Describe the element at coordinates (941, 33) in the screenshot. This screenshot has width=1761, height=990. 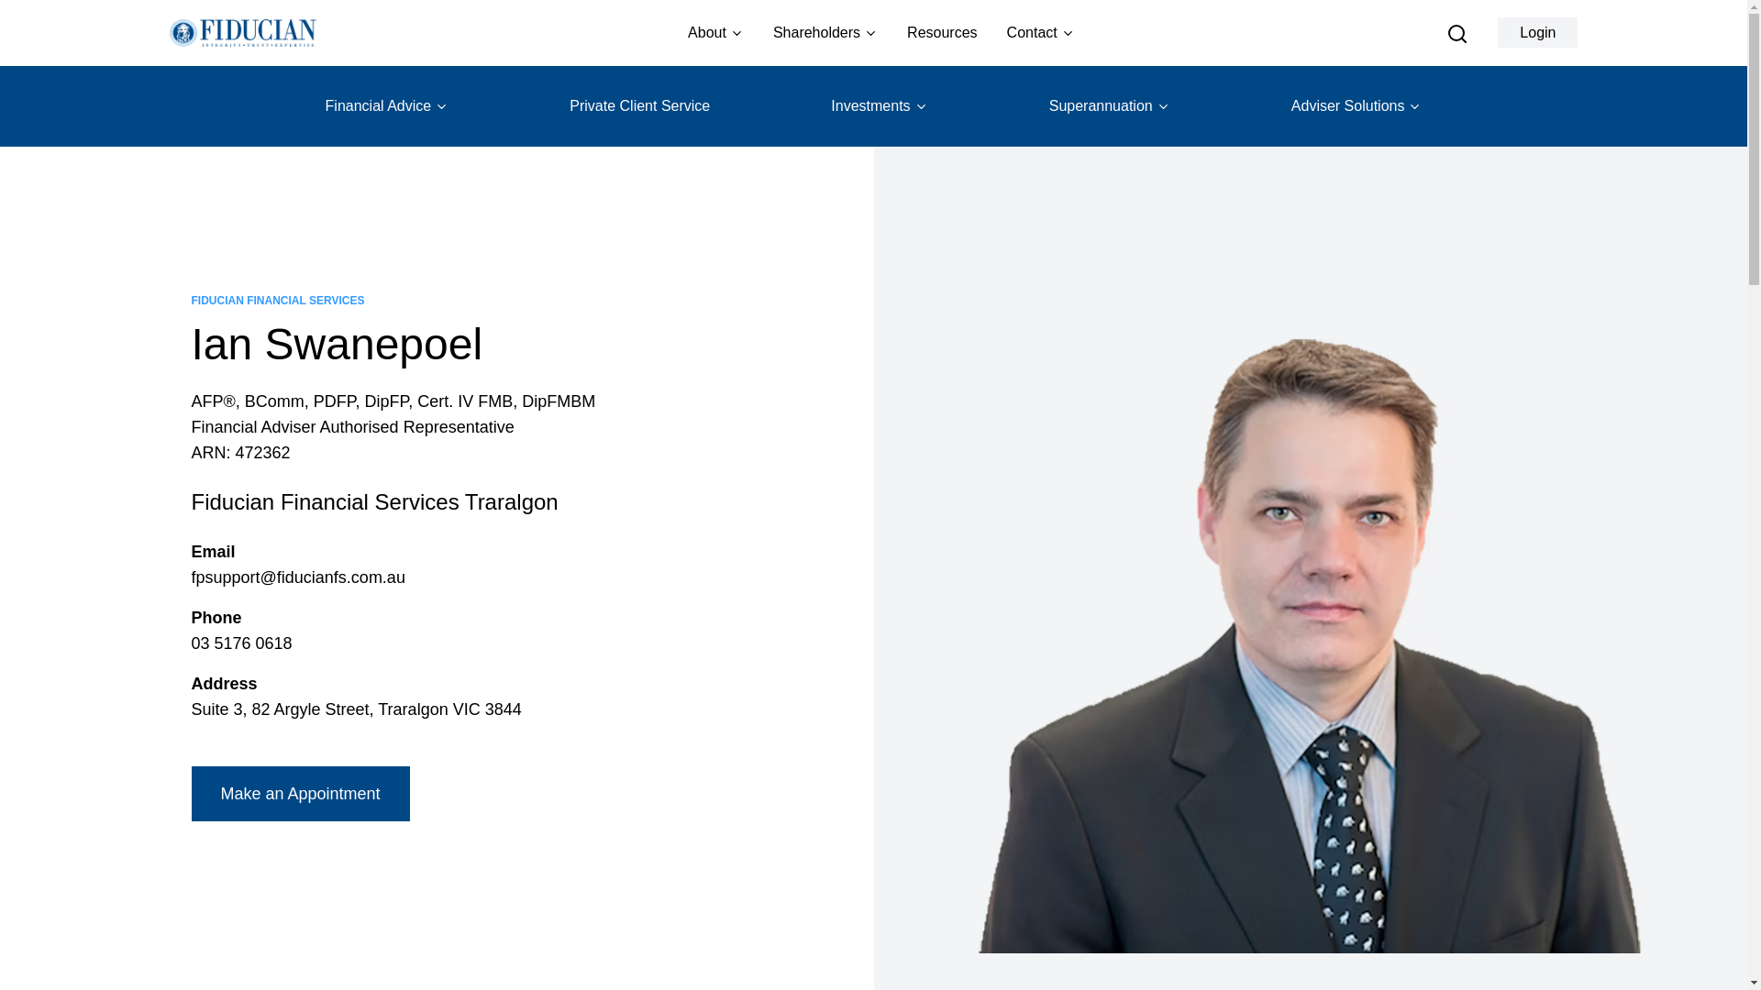
I see `Resources` at that location.